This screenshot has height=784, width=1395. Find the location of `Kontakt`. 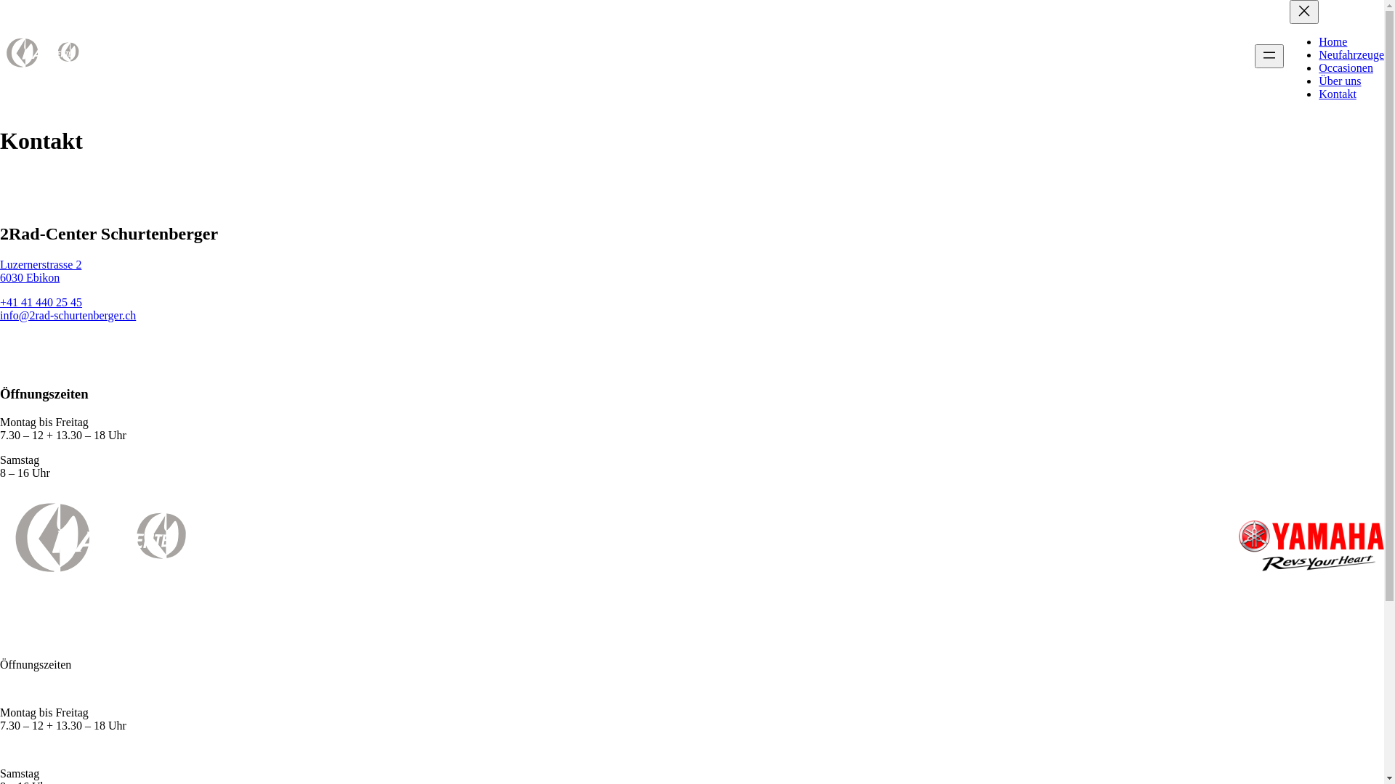

Kontakt is located at coordinates (1338, 94).